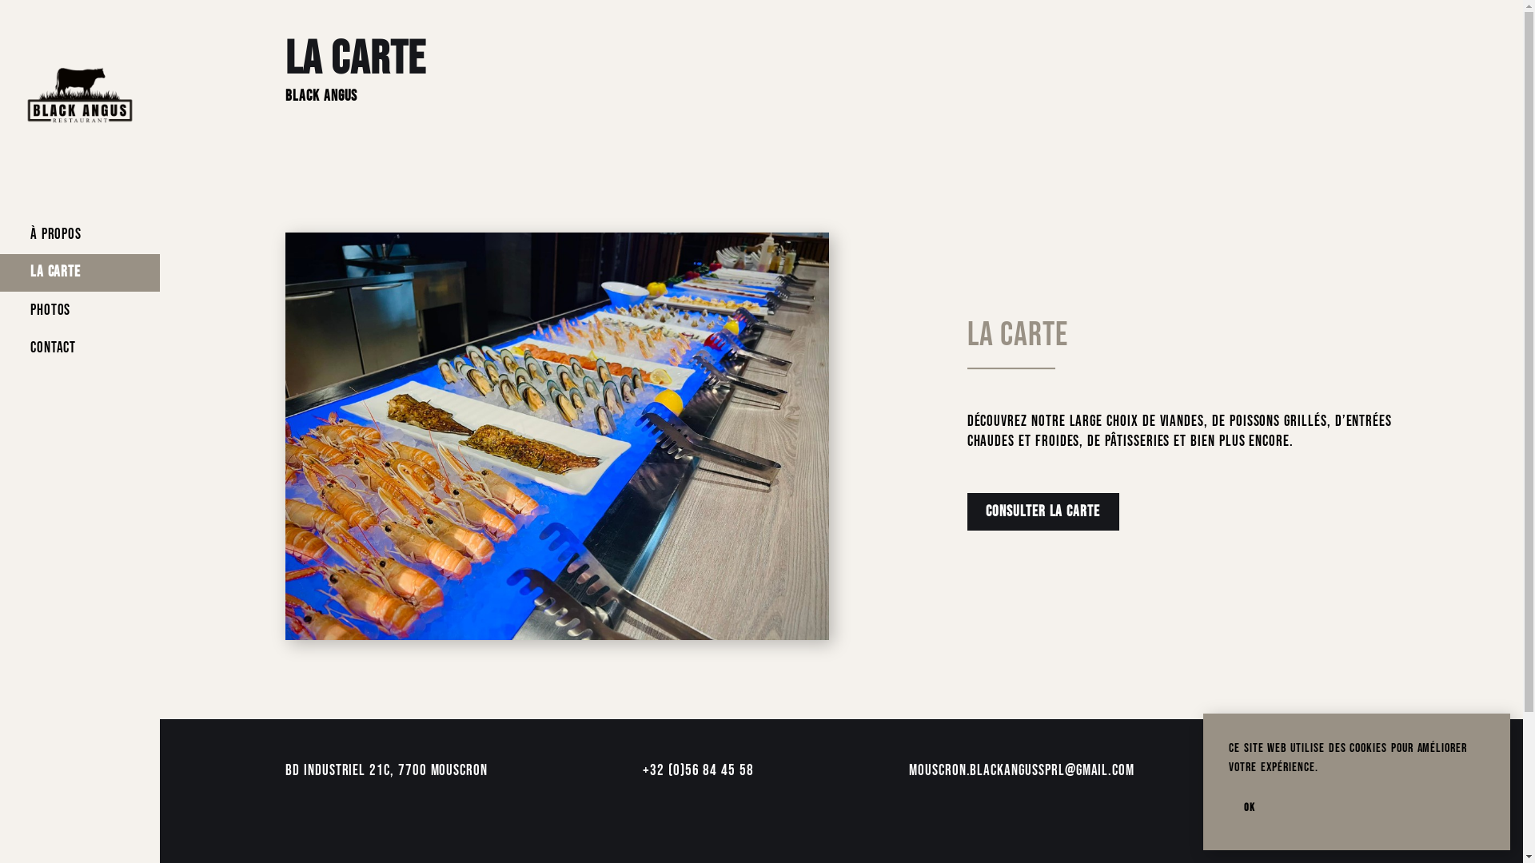 The height and width of the screenshot is (863, 1535). Describe the element at coordinates (699, 771) in the screenshot. I see `+32 (0)56 84 45 58` at that location.